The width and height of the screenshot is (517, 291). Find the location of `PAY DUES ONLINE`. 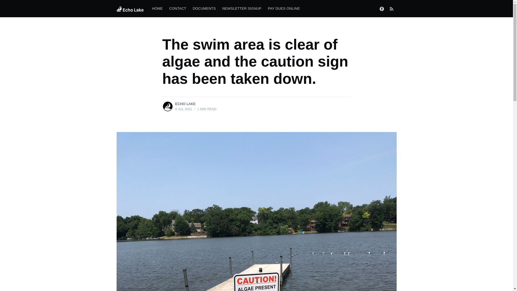

PAY DUES ONLINE is located at coordinates (284, 9).